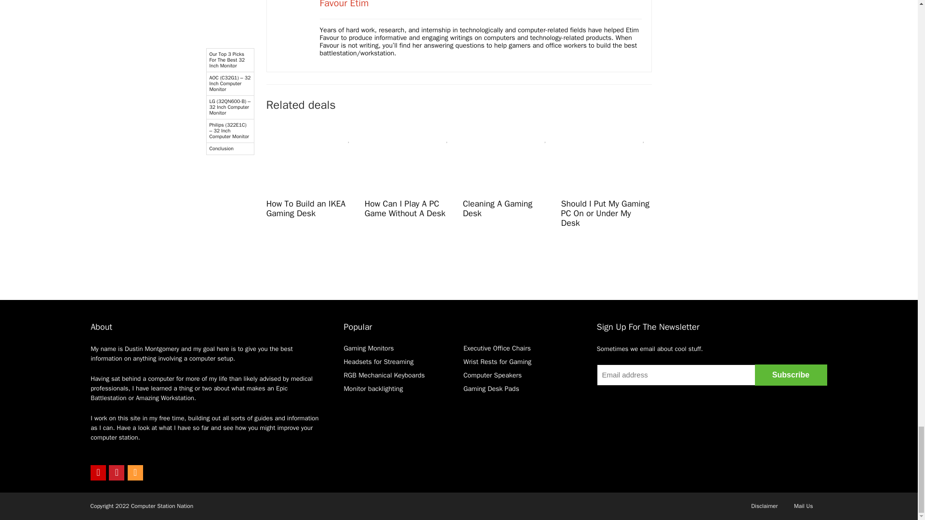 This screenshot has height=520, width=925. Describe the element at coordinates (98, 472) in the screenshot. I see `Youtube` at that location.